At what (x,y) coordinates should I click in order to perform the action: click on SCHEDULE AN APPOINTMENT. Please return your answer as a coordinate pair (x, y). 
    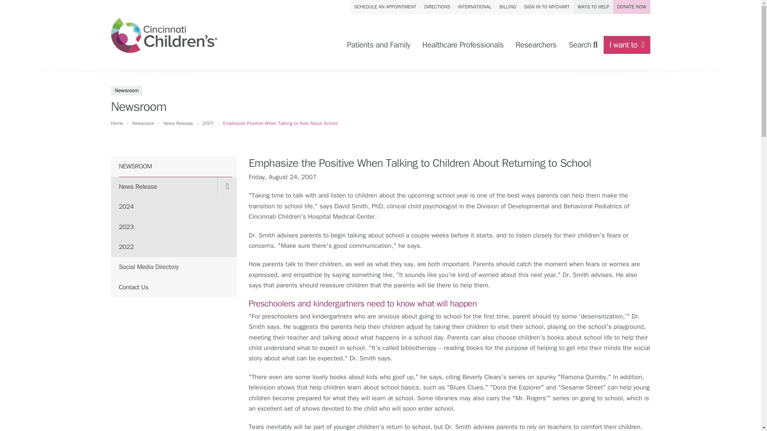
    Looking at the image, I should click on (385, 7).